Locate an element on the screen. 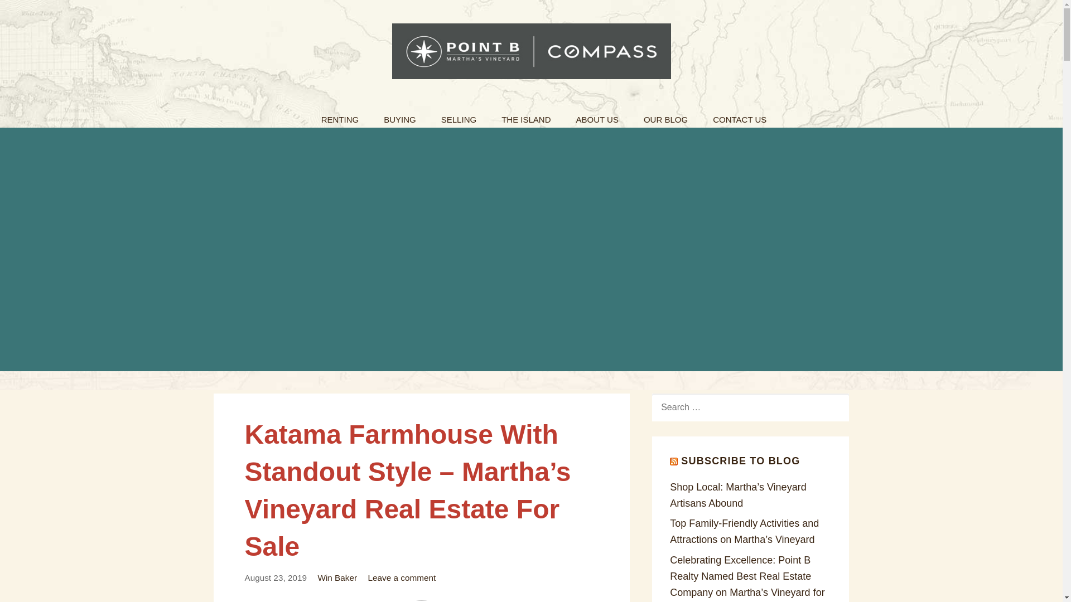 Image resolution: width=1071 pixels, height=602 pixels. ABOUT US is located at coordinates (597, 116).